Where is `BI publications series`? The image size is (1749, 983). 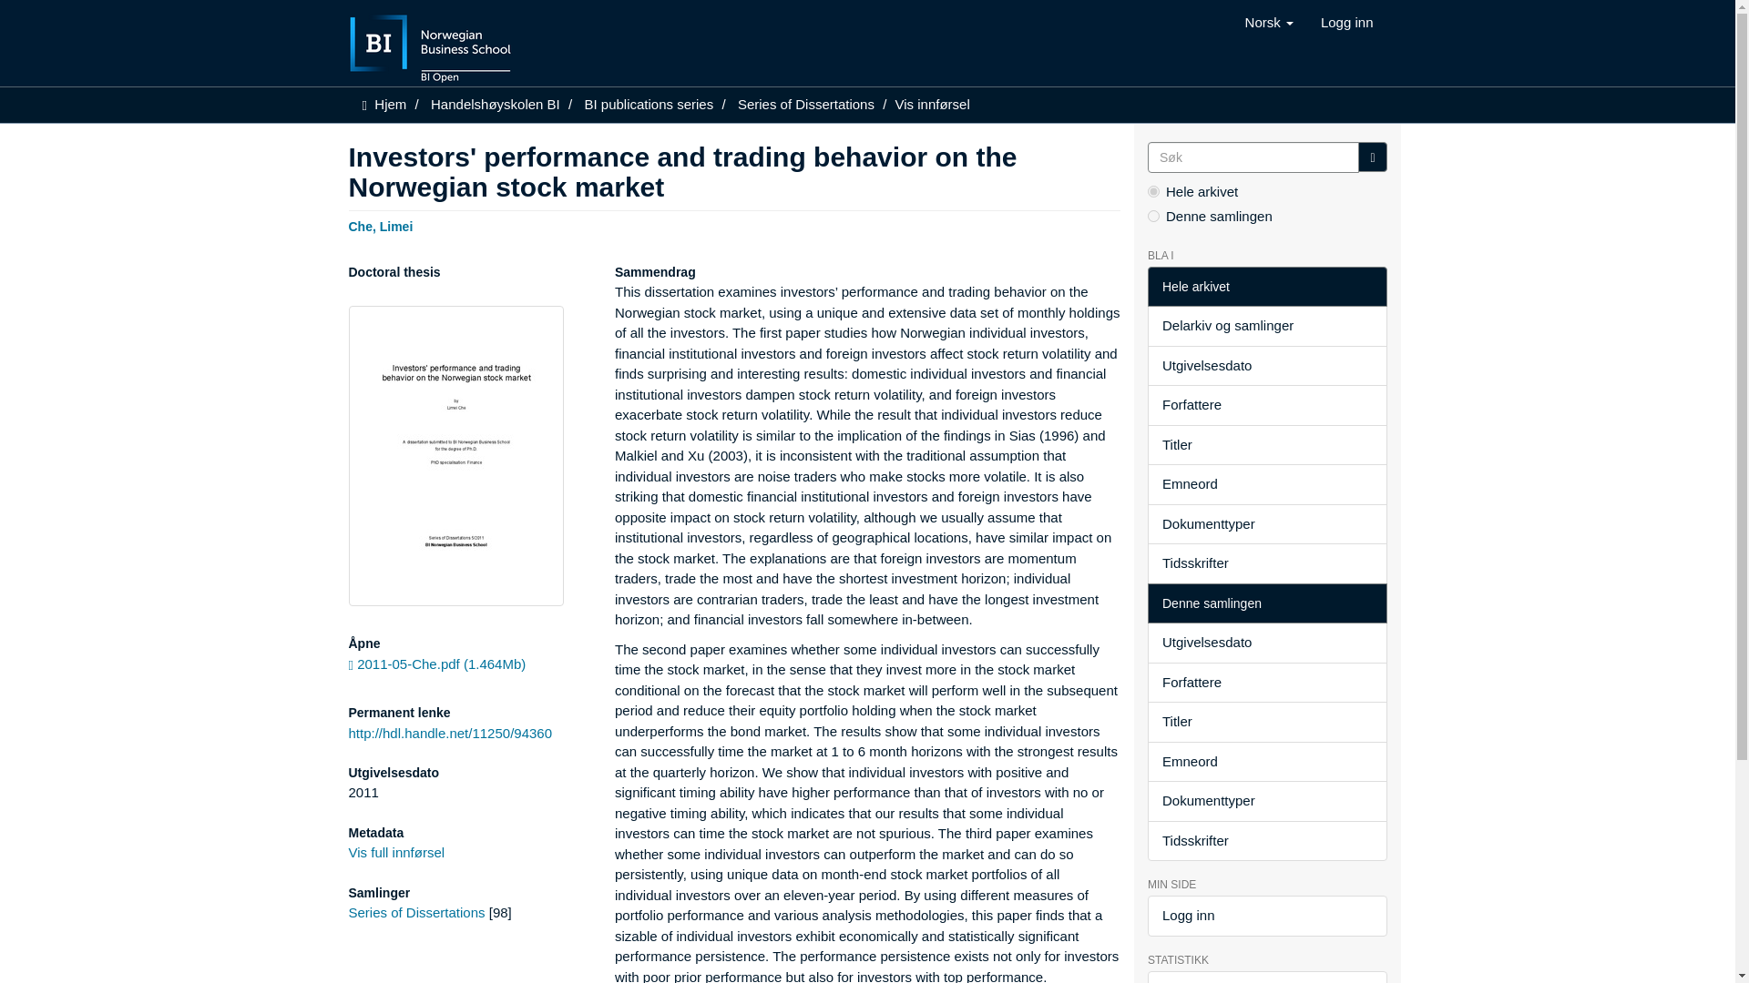 BI publications series is located at coordinates (649, 104).